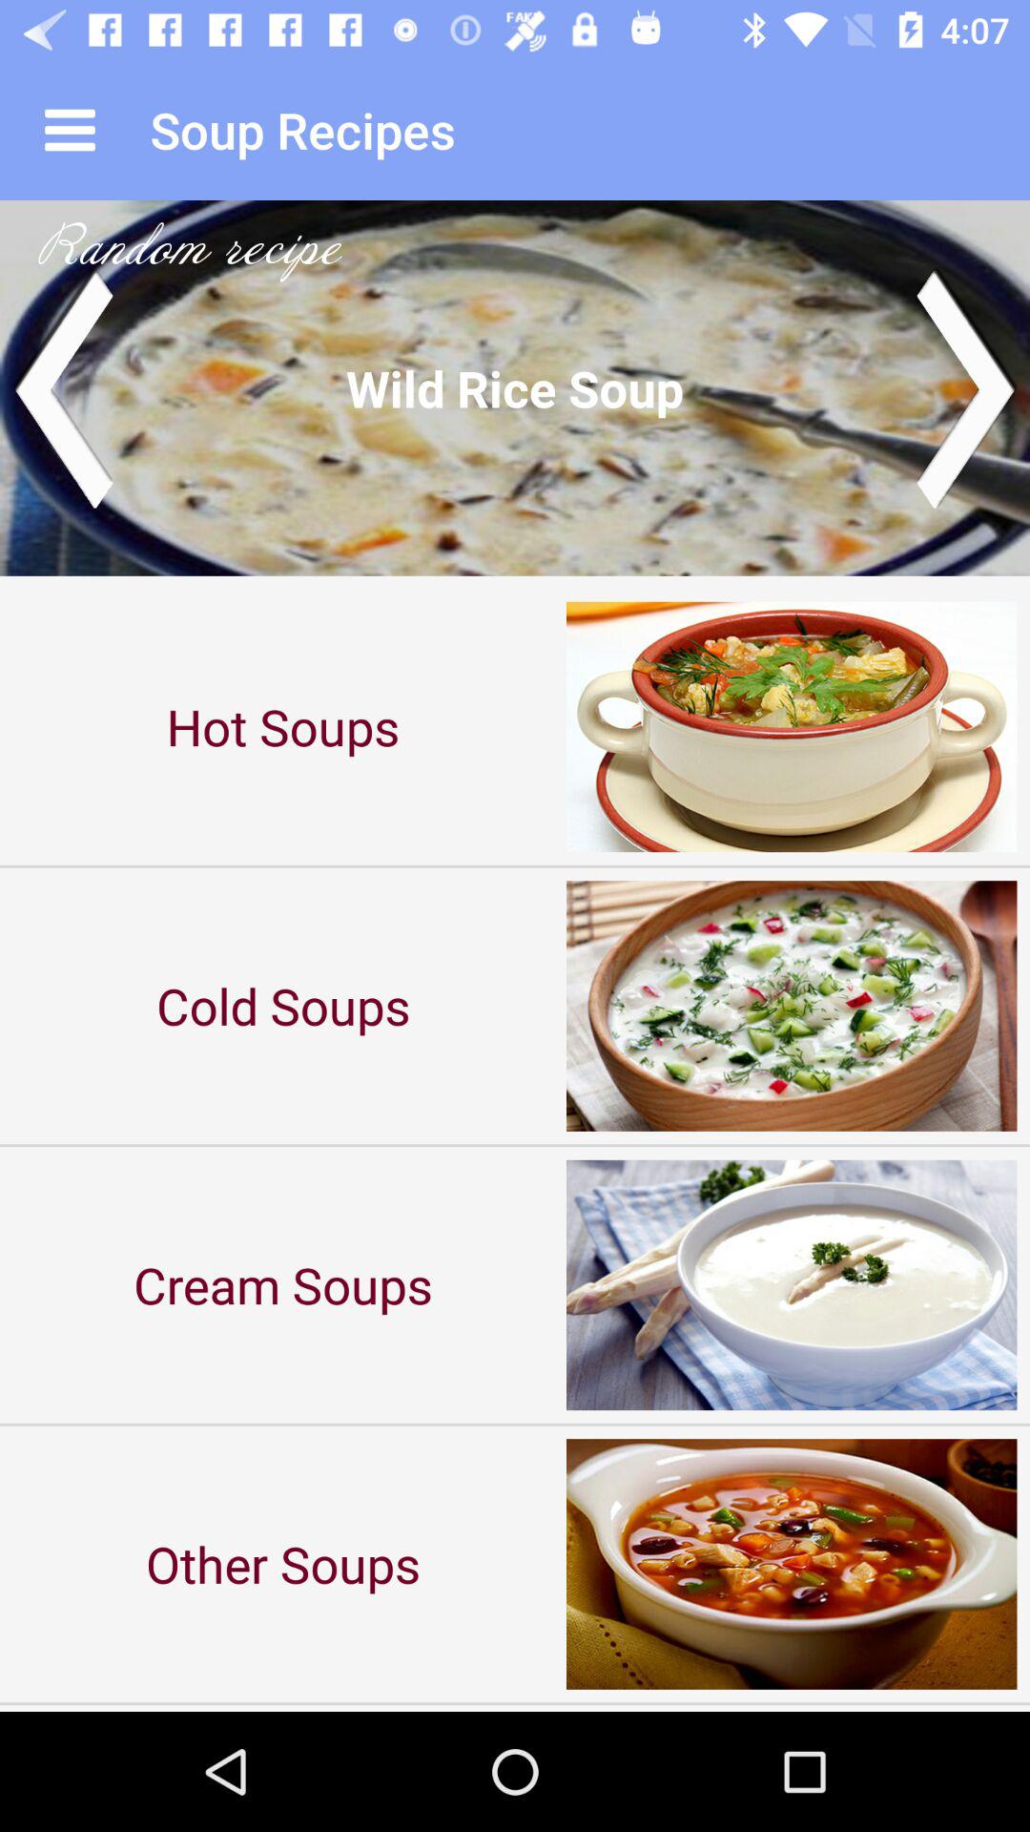 Image resolution: width=1030 pixels, height=1832 pixels. Describe the element at coordinates (283, 1284) in the screenshot. I see `swipe to the cream soups item` at that location.